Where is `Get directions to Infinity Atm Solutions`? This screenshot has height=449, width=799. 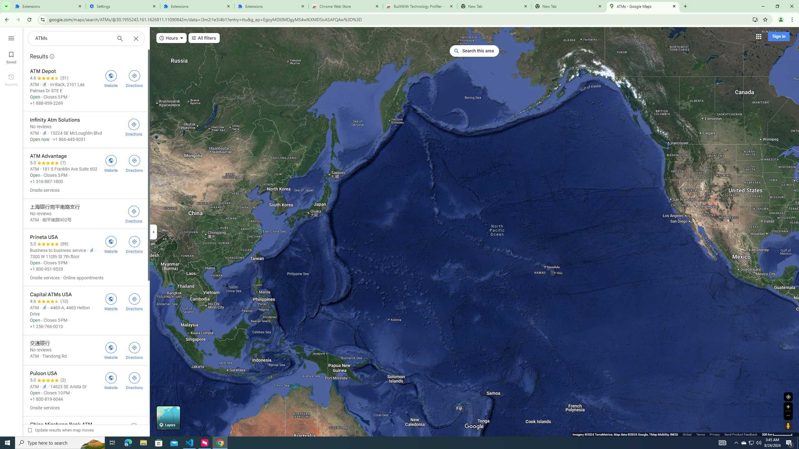 Get directions to Infinity Atm Solutions is located at coordinates (134, 127).